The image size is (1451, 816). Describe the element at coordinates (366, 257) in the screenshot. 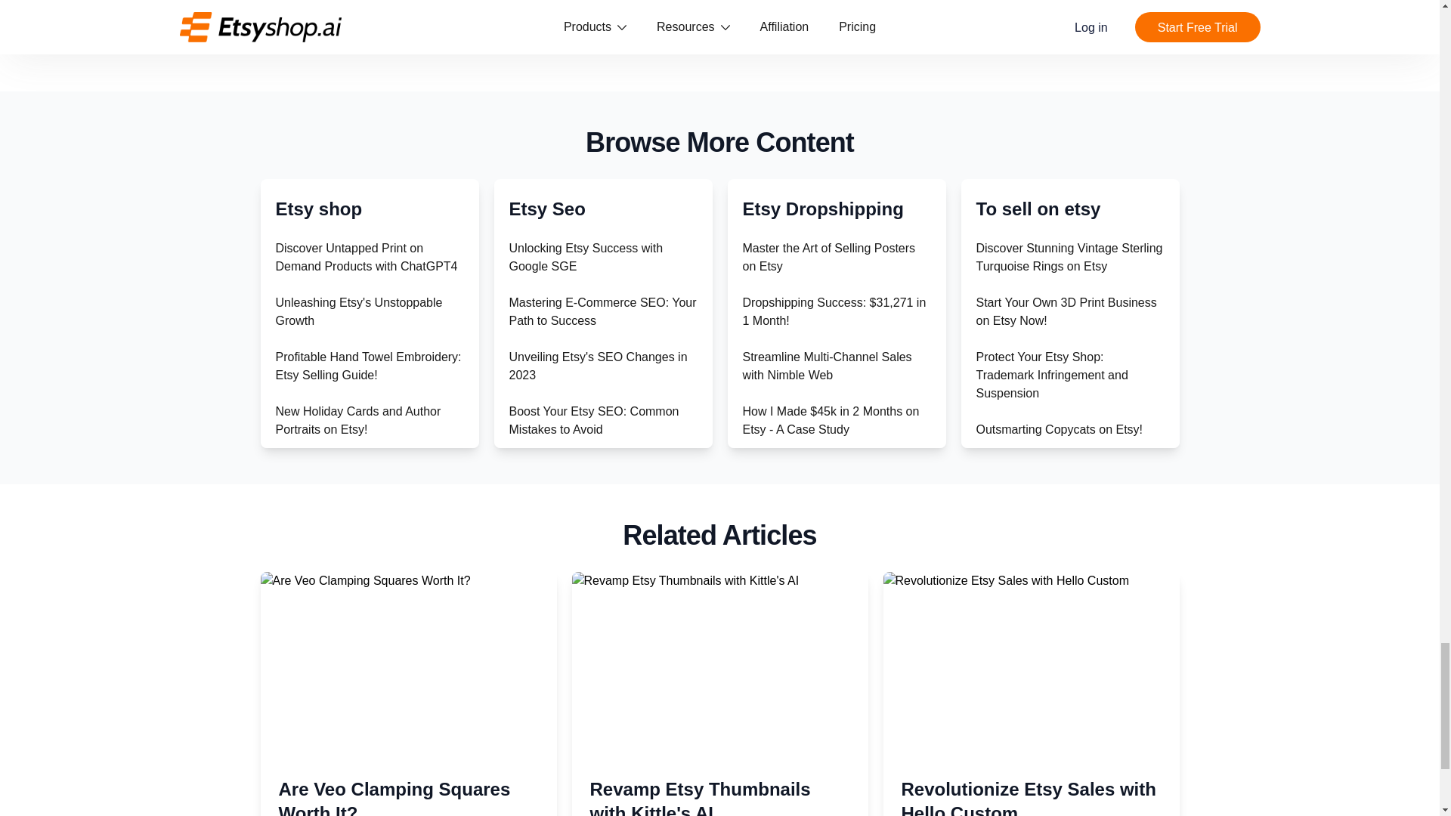

I see `Discover Untapped Print on Demand Products with ChatGPT4` at that location.